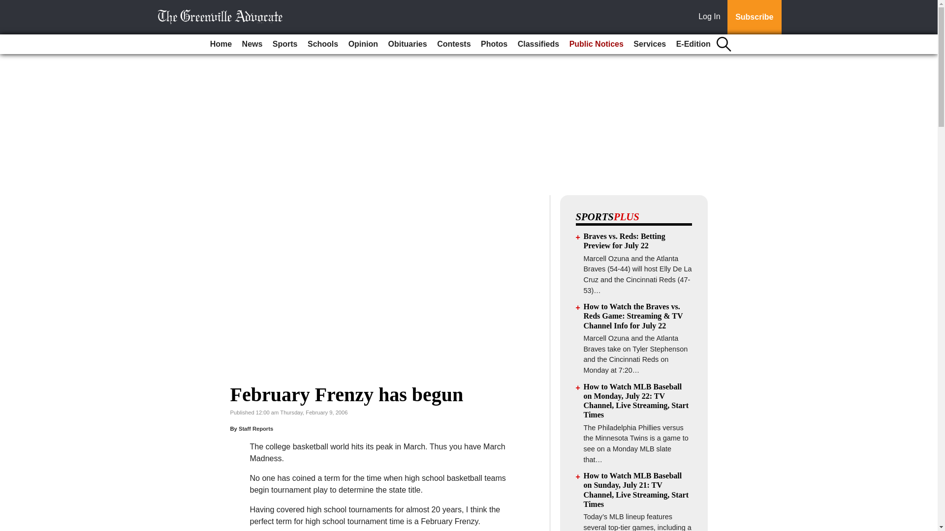 Image resolution: width=945 pixels, height=531 pixels. I want to click on Classifieds, so click(538, 44).